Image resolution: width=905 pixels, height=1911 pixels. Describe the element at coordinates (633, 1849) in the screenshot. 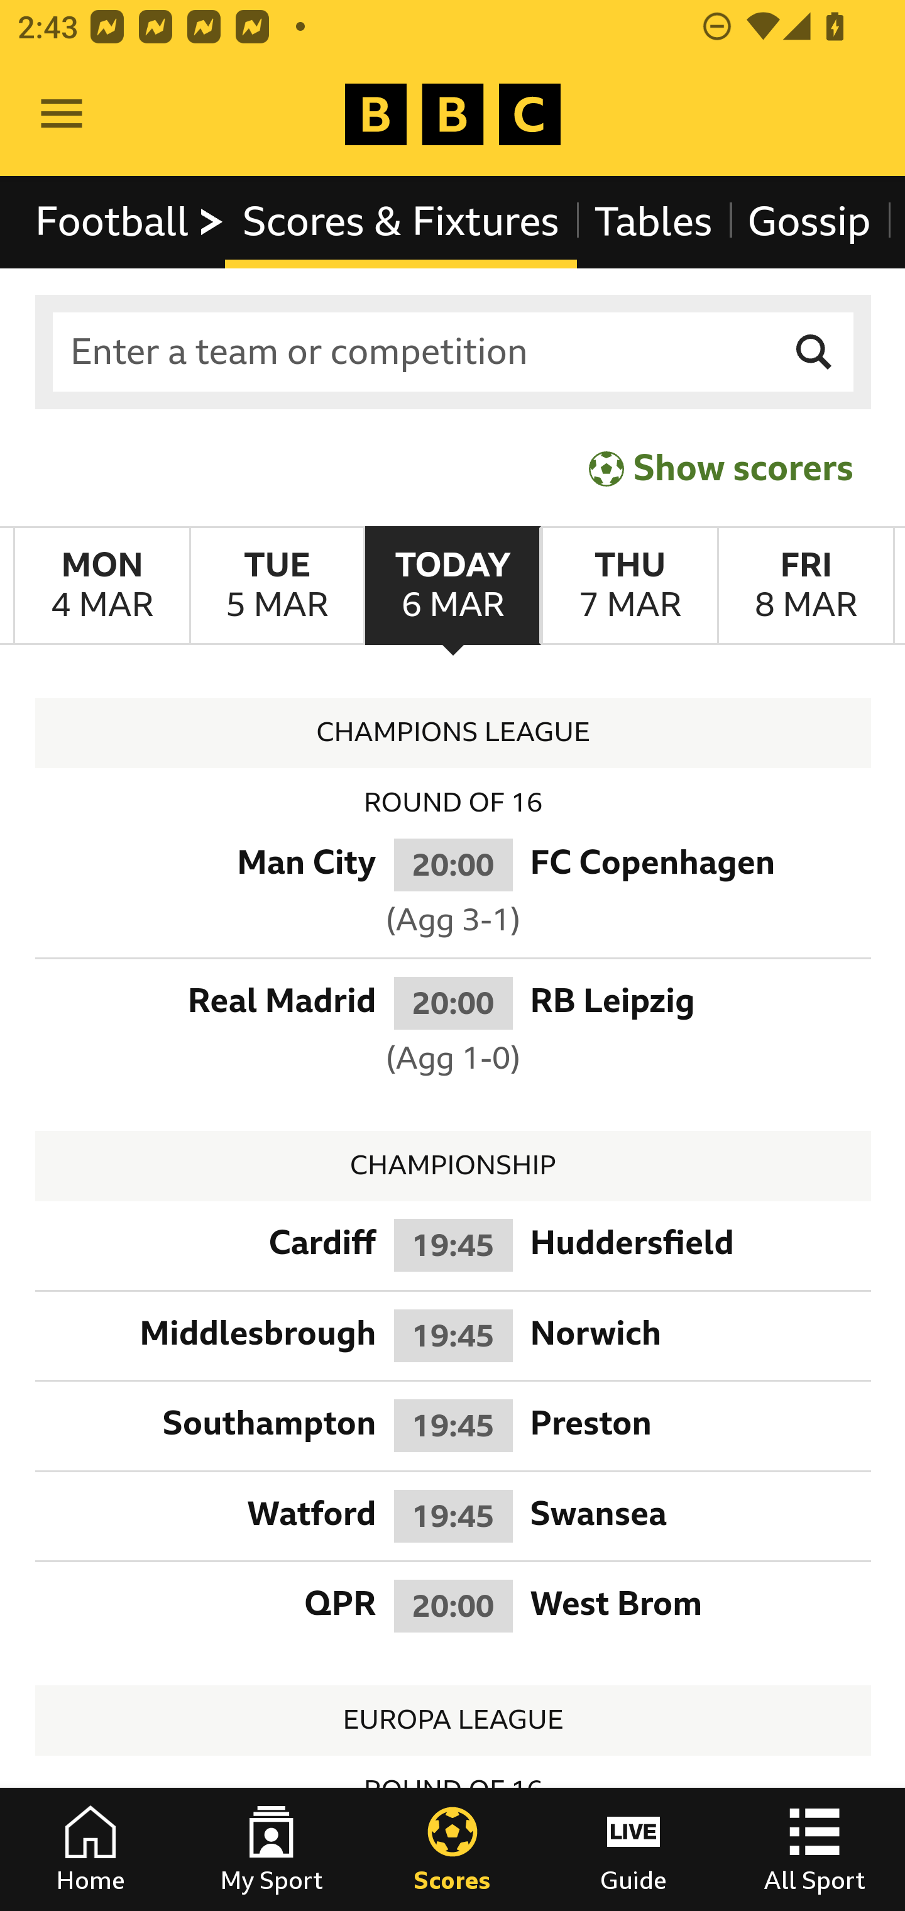

I see `Guide` at that location.